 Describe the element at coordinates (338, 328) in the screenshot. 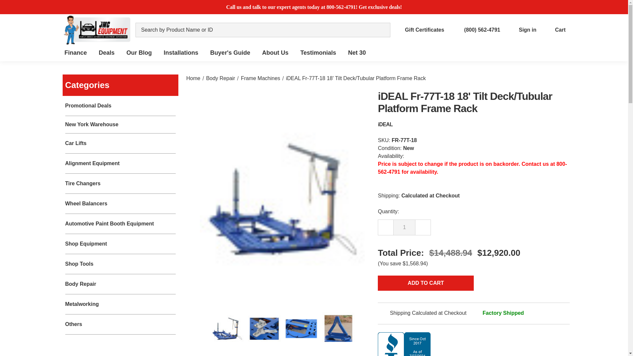

I see `iDEAL Fr-77T-18 18' Tilt DeckTubular Platform Frame Rack` at that location.